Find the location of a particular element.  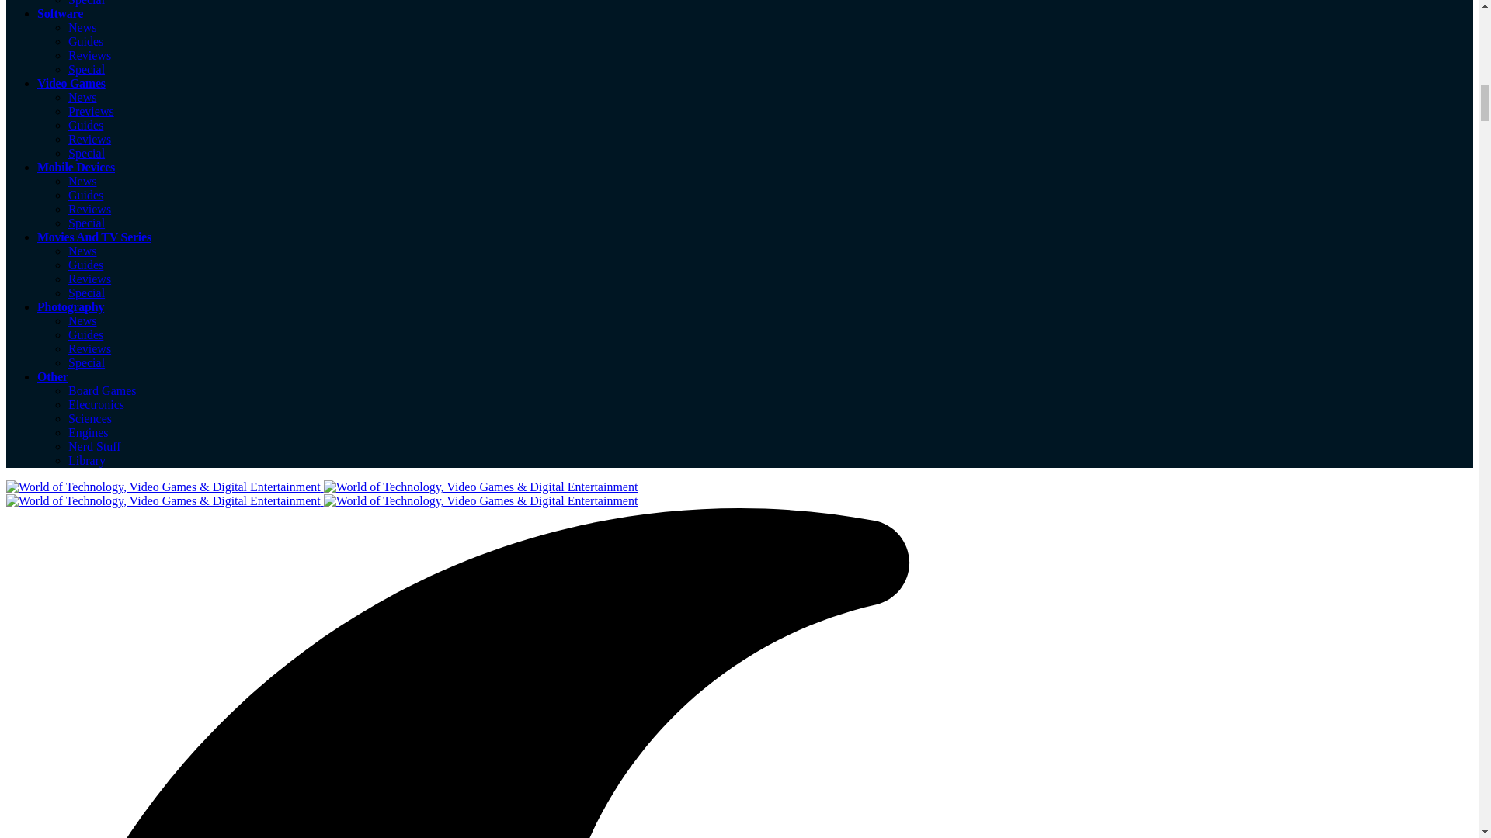

Guides is located at coordinates (85, 125).